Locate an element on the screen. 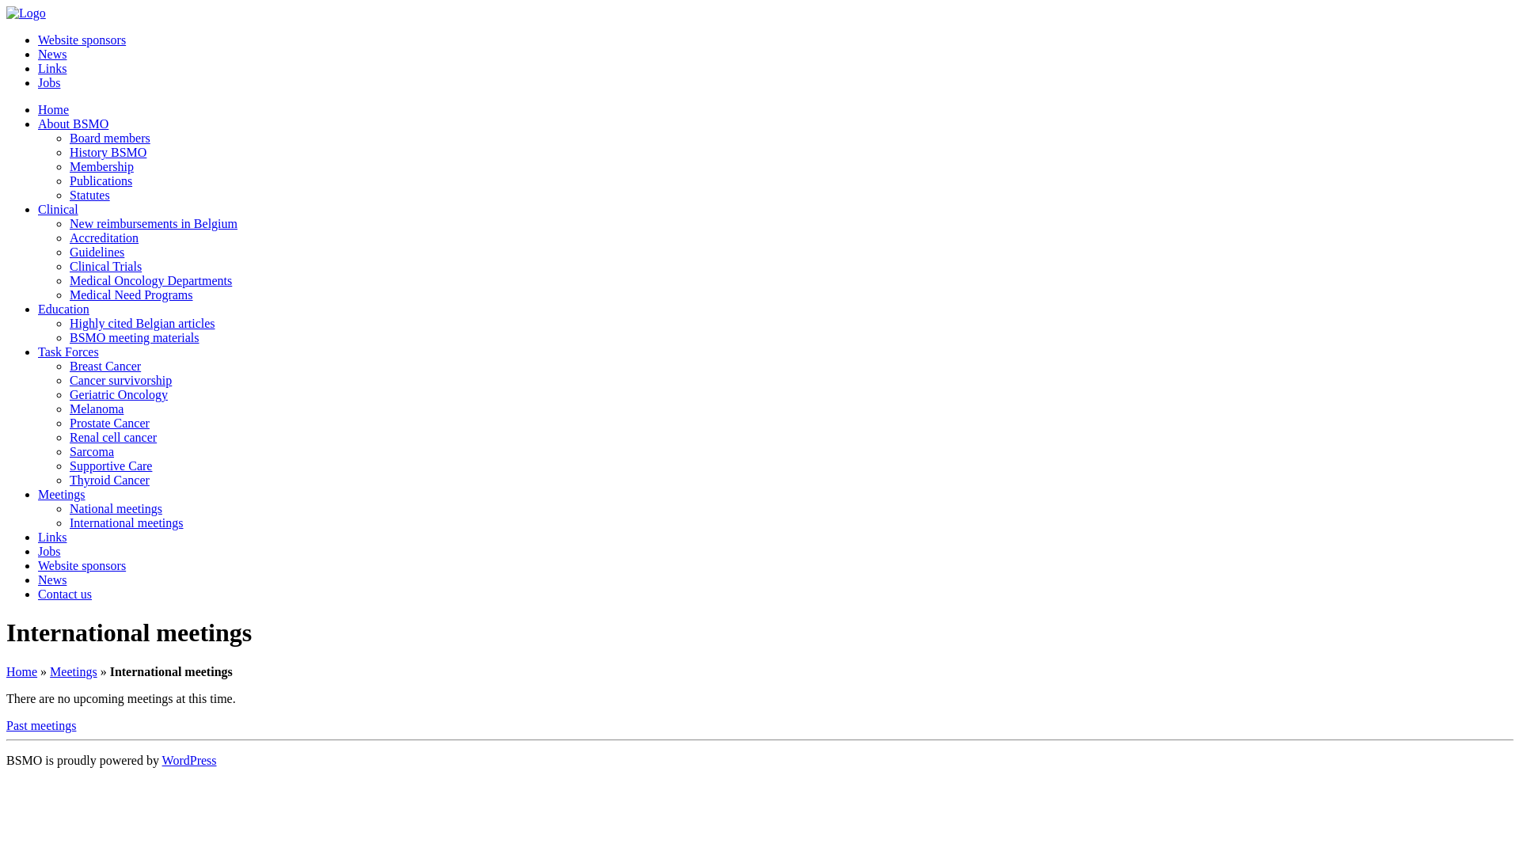  Home is located at coordinates (54, 109).